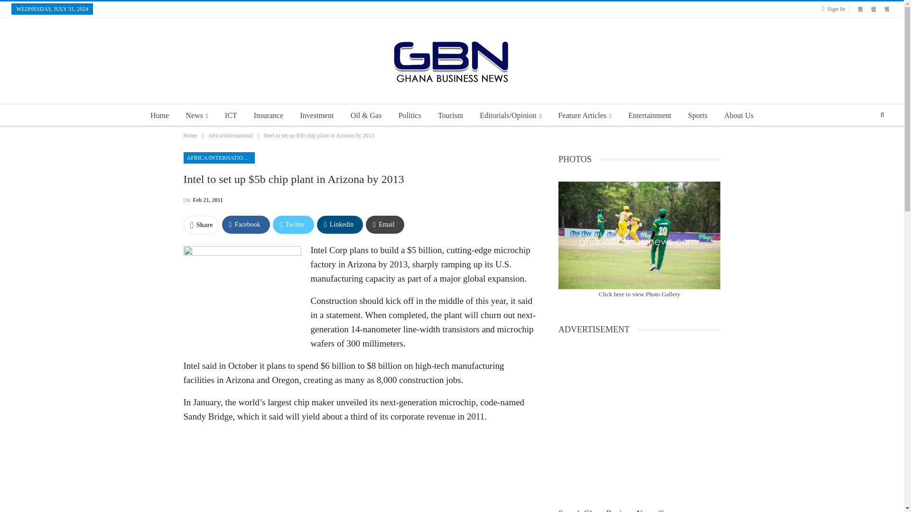  I want to click on Politics, so click(410, 116).